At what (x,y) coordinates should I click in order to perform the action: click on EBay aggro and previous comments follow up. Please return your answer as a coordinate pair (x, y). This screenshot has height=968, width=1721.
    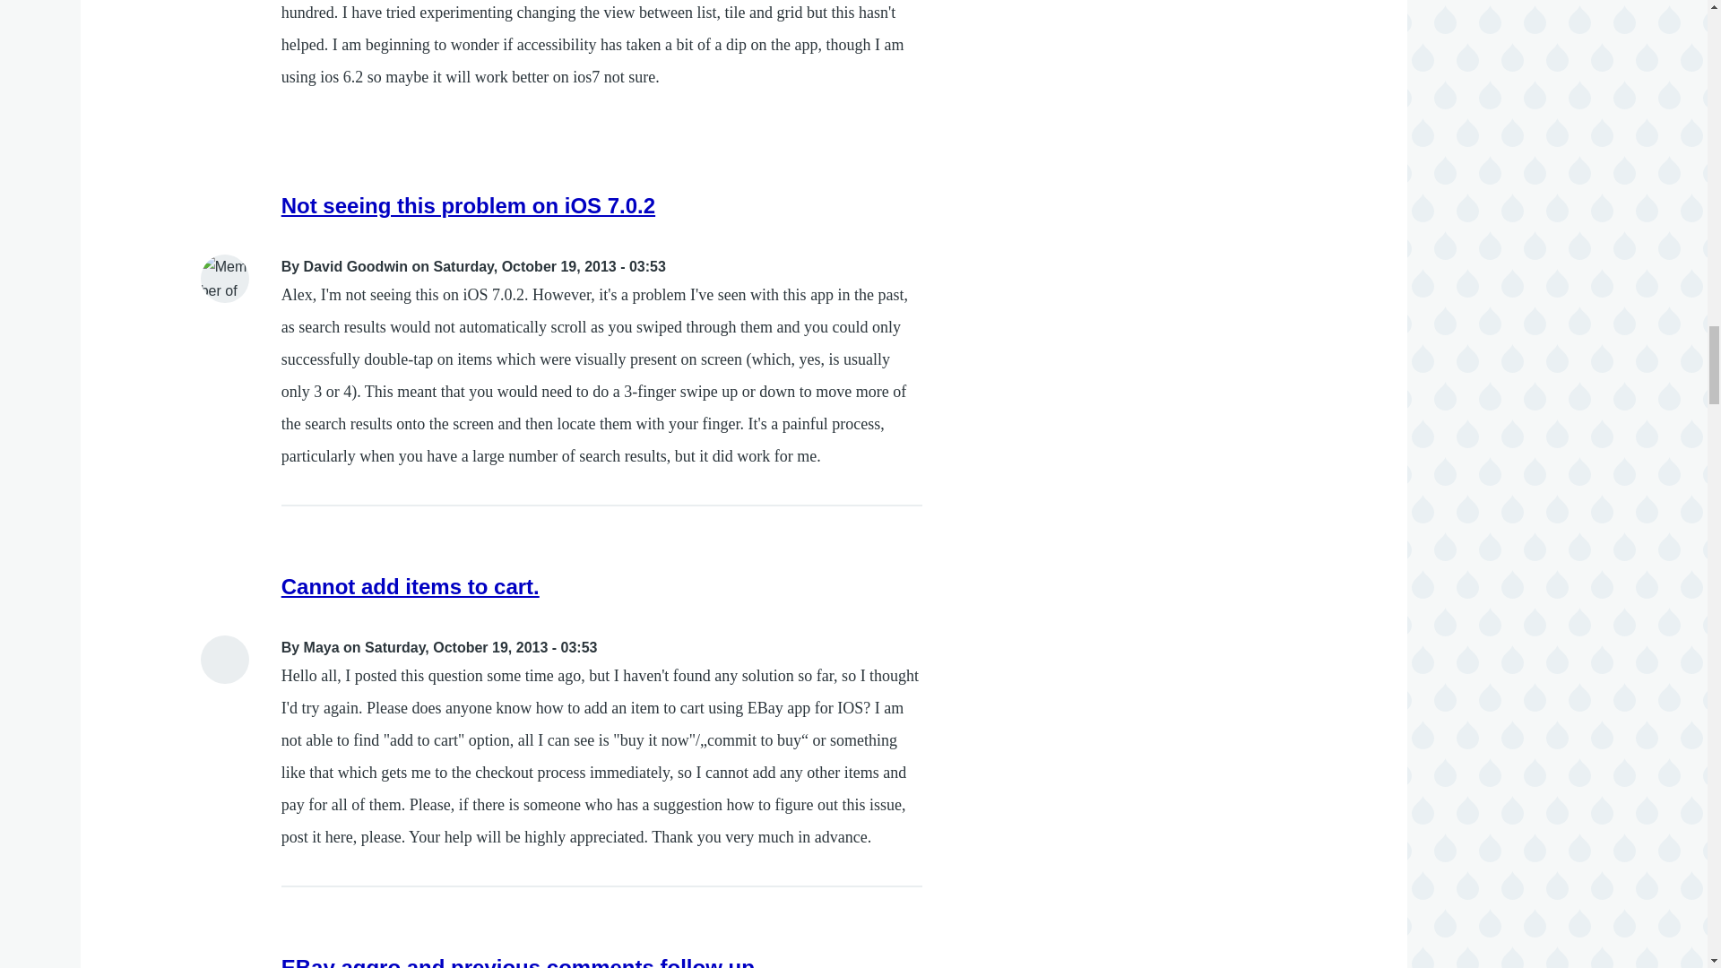
    Looking at the image, I should click on (518, 961).